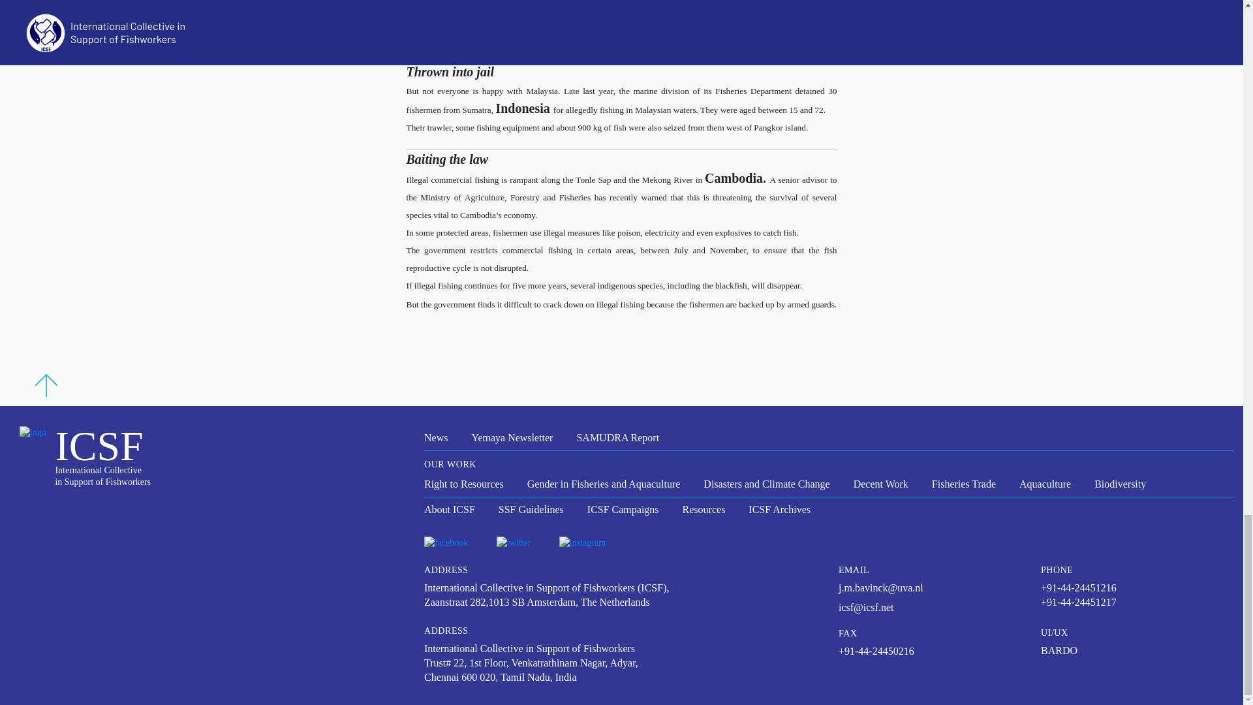  Describe the element at coordinates (604, 484) in the screenshot. I see `Gender in Fisheries and Aquaculture` at that location.